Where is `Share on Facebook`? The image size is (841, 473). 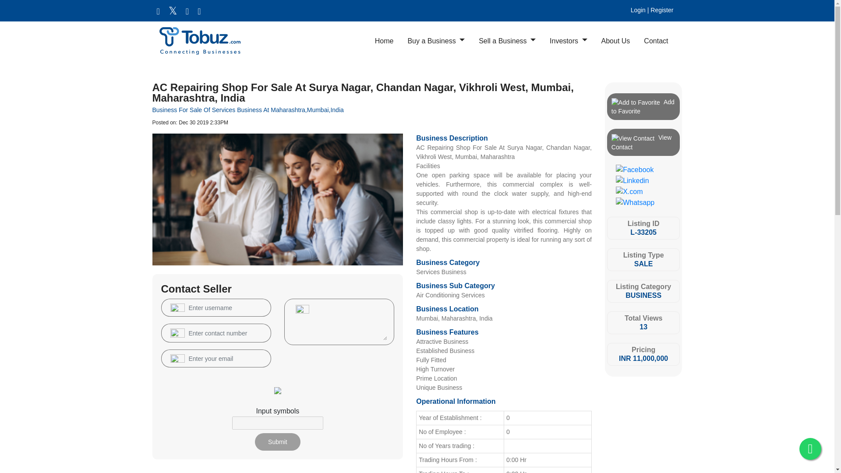 Share on Facebook is located at coordinates (634, 170).